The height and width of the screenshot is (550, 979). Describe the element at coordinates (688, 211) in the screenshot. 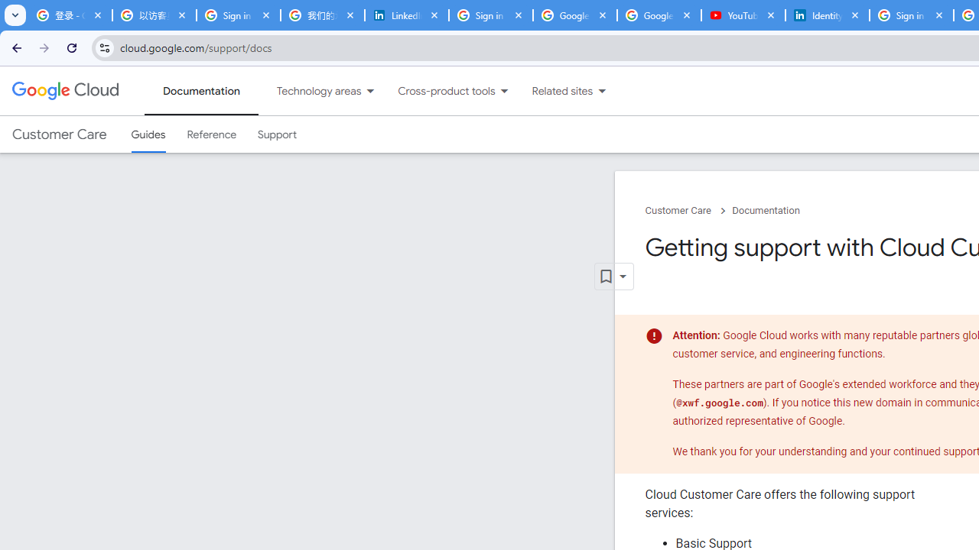

I see `Customer Care chevron_right` at that location.